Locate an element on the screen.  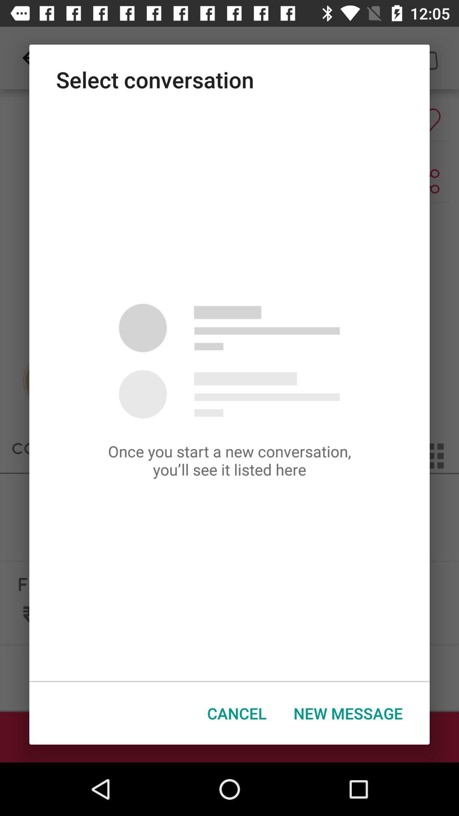
click the button to the right of the cancel is located at coordinates (348, 713).